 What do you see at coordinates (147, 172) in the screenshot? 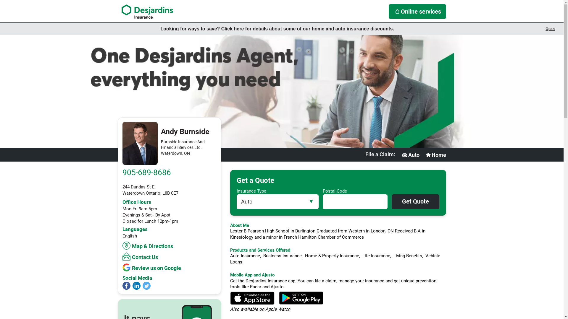
I see `905-689-8686` at bounding box center [147, 172].